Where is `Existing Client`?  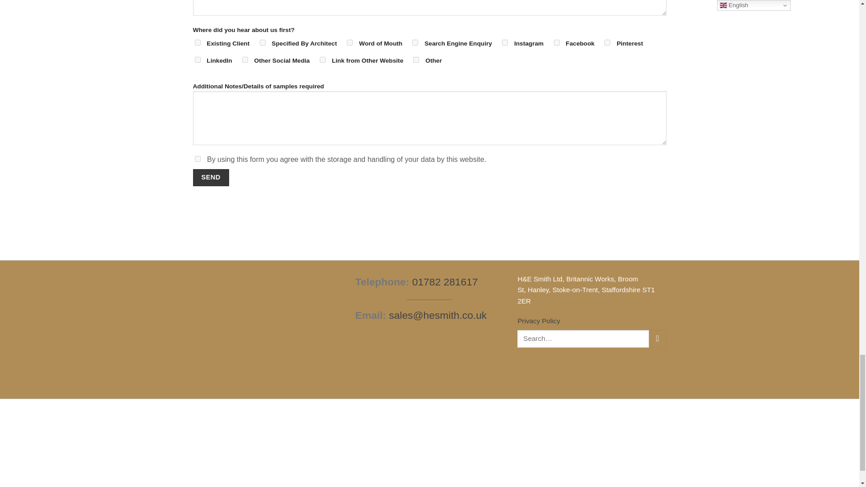 Existing Client is located at coordinates (198, 42).